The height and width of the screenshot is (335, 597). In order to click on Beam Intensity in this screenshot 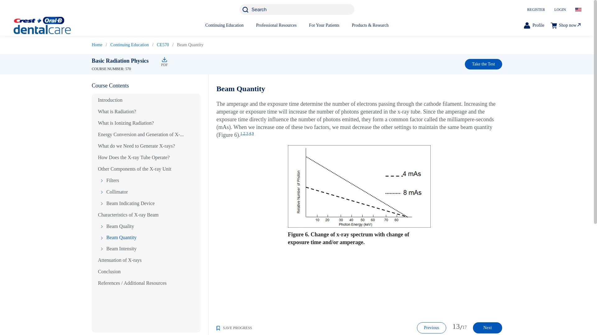, I will do `click(117, 249)`.